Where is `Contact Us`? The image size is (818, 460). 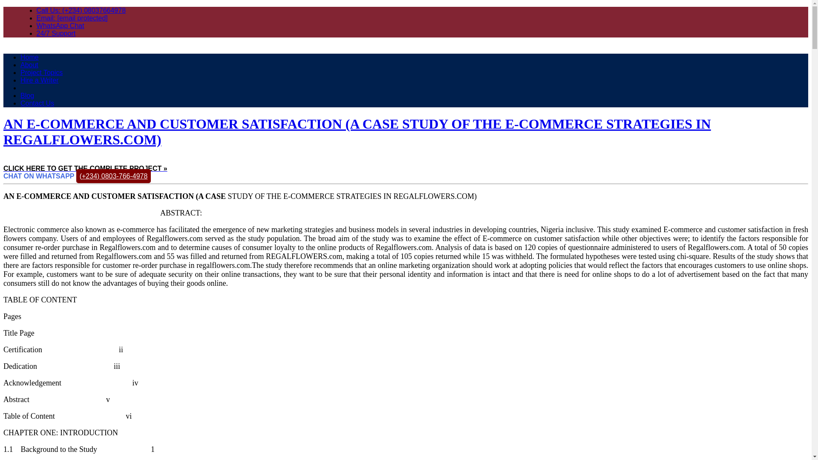 Contact Us is located at coordinates (37, 103).